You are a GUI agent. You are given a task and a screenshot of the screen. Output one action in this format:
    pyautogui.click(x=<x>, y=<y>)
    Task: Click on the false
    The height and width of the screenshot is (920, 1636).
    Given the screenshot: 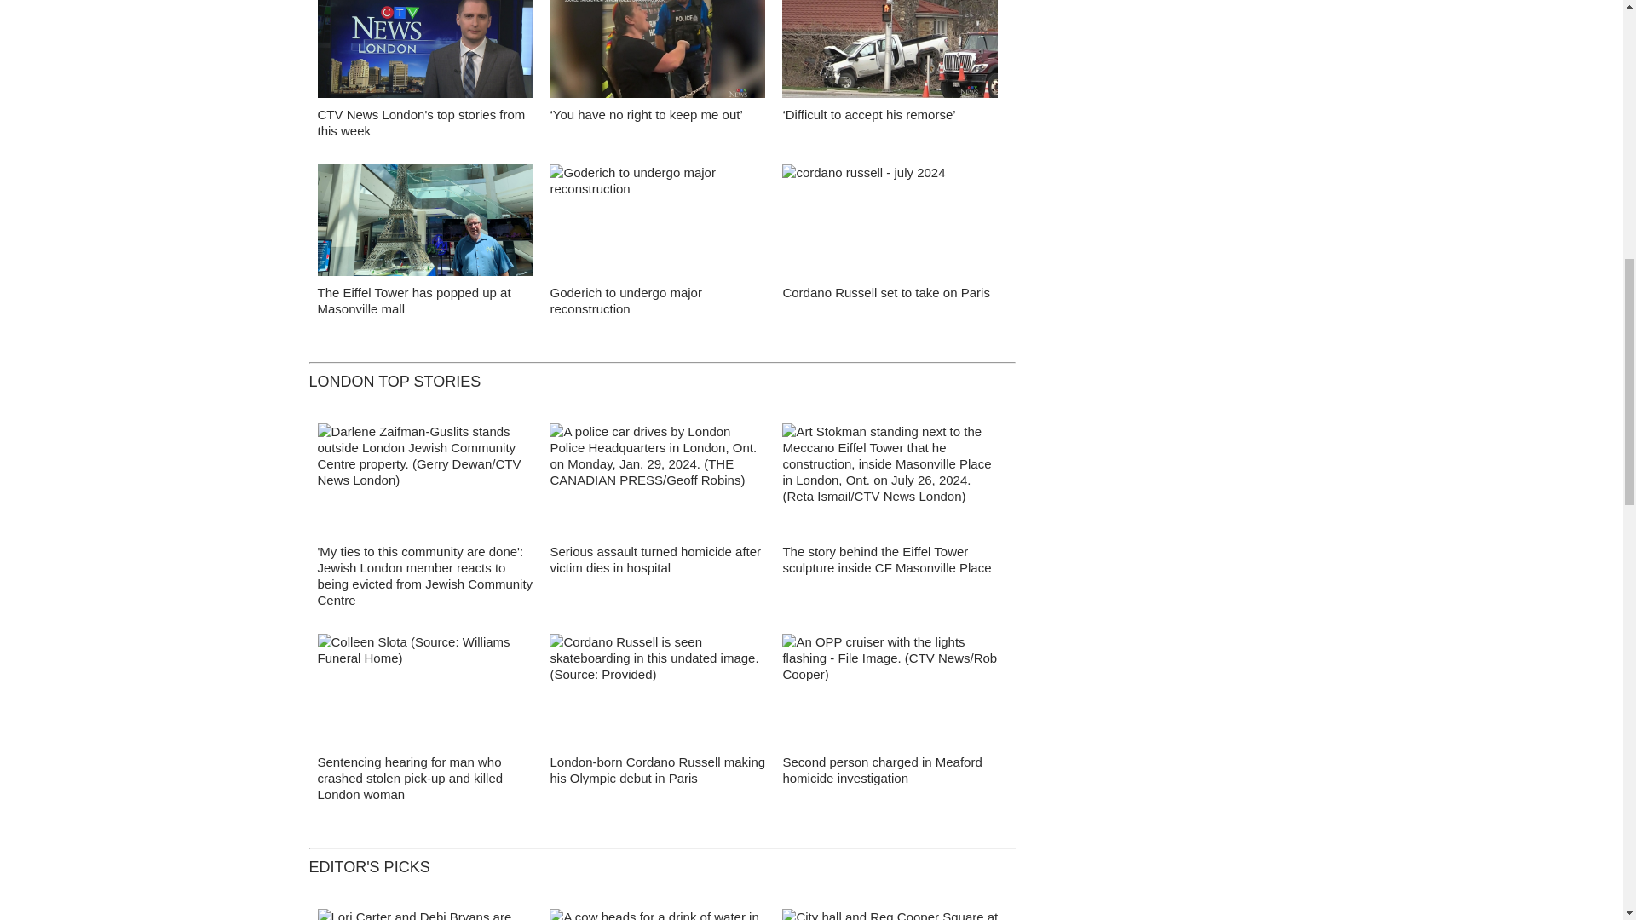 What is the action you would take?
    pyautogui.click(x=890, y=49)
    